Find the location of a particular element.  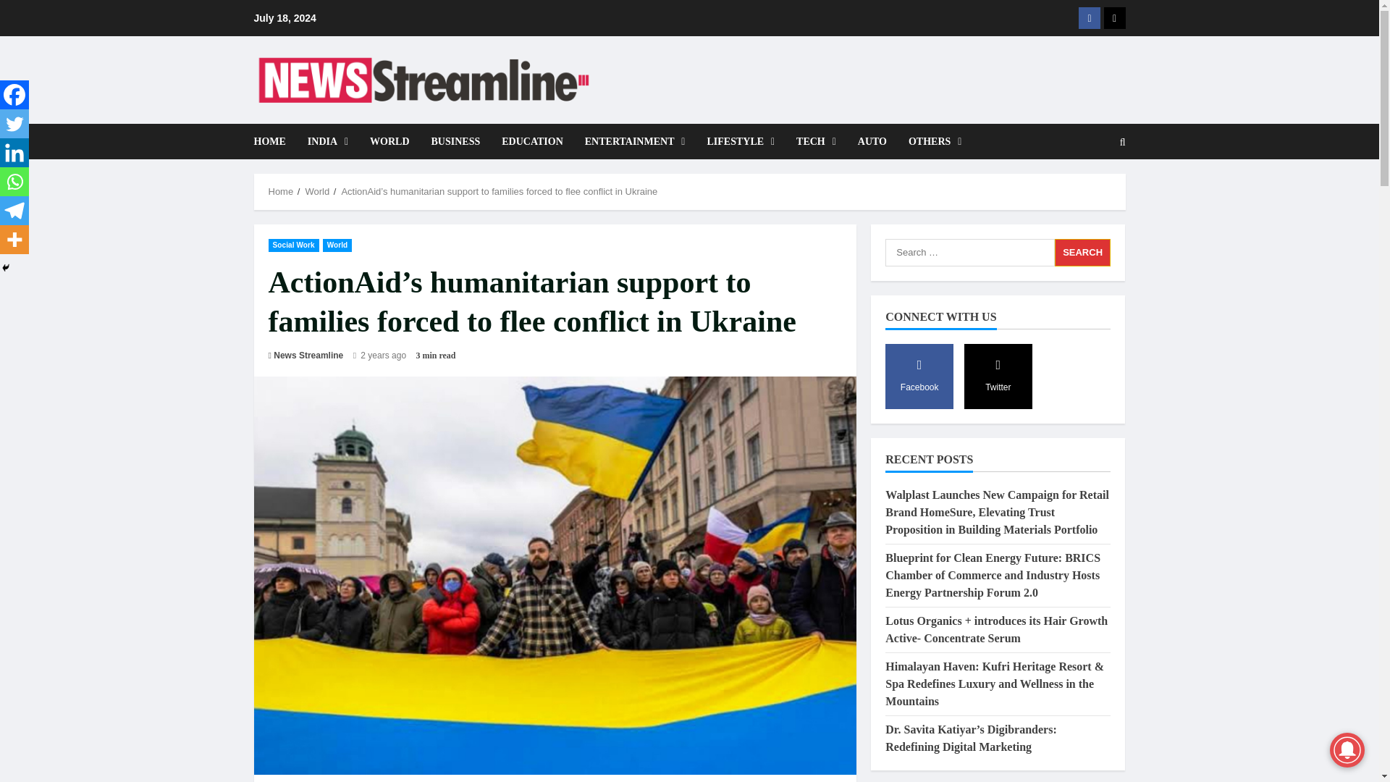

ENTERTAINMENT is located at coordinates (634, 141).